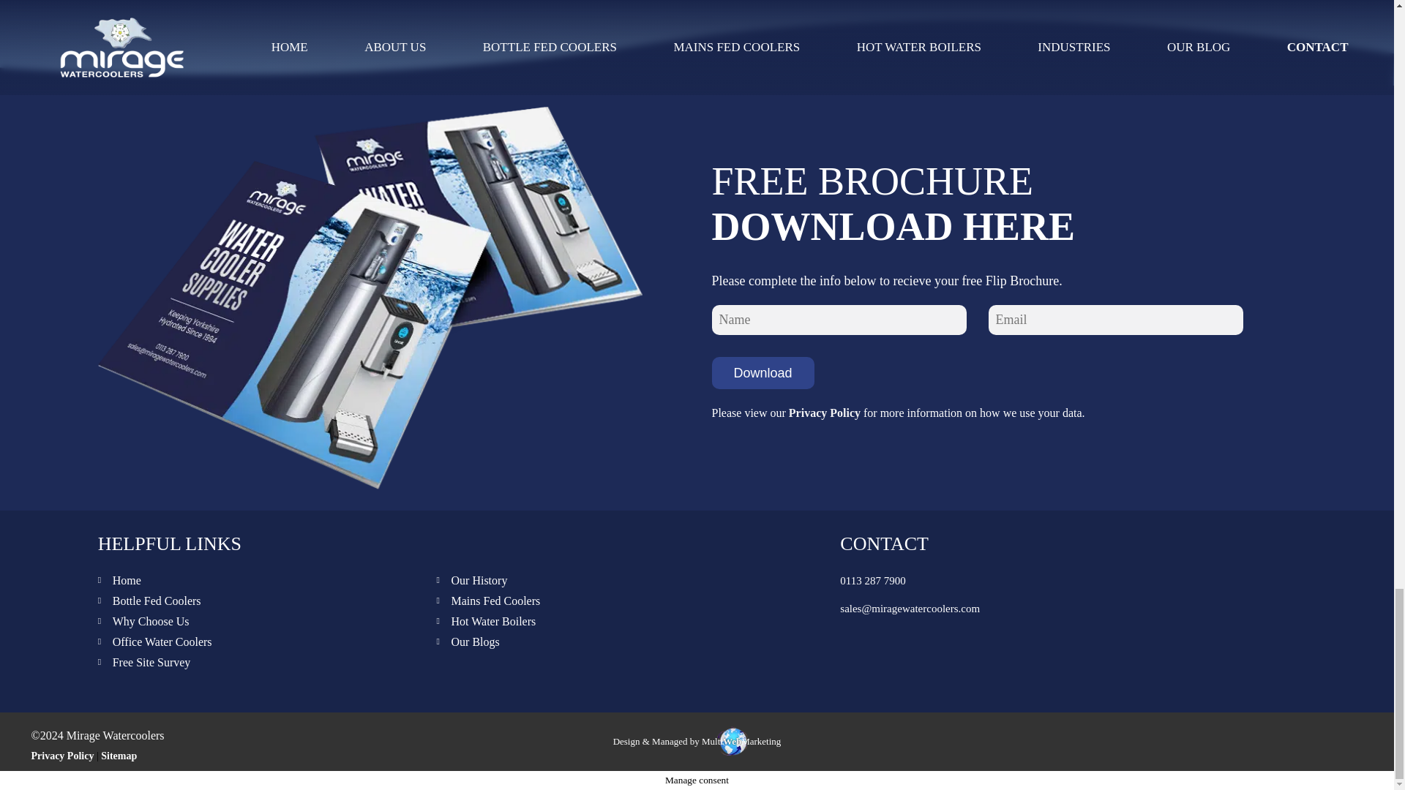 Image resolution: width=1405 pixels, height=790 pixels. I want to click on Send, so click(692, 552).